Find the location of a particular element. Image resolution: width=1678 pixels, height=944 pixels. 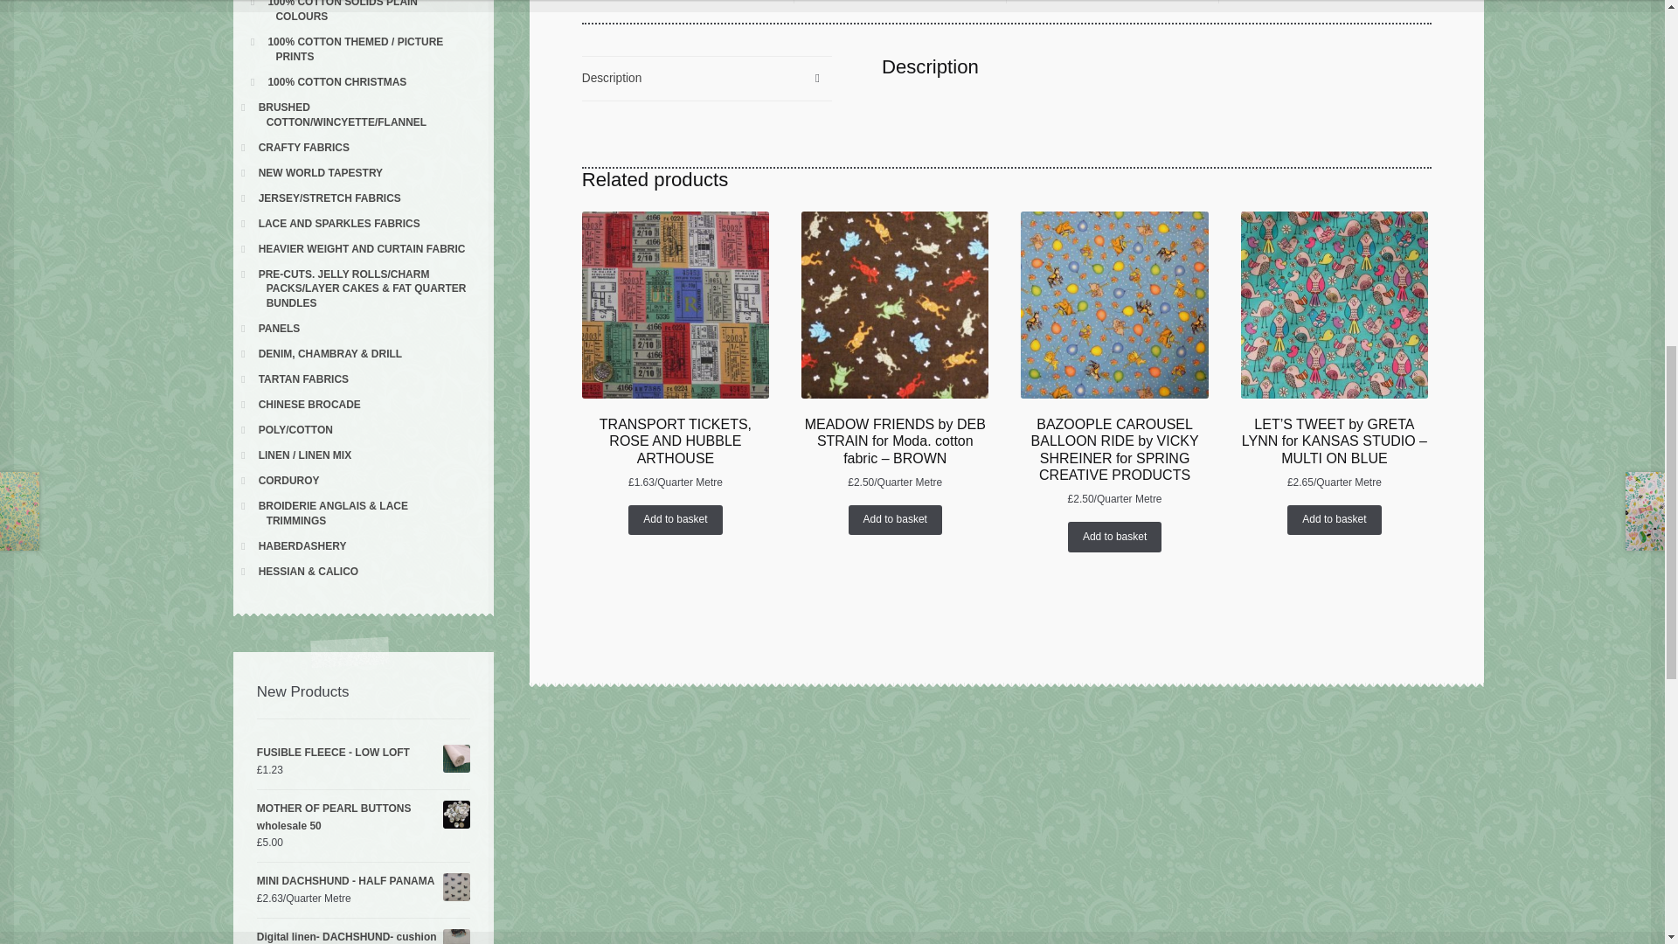

Description is located at coordinates (707, 78).